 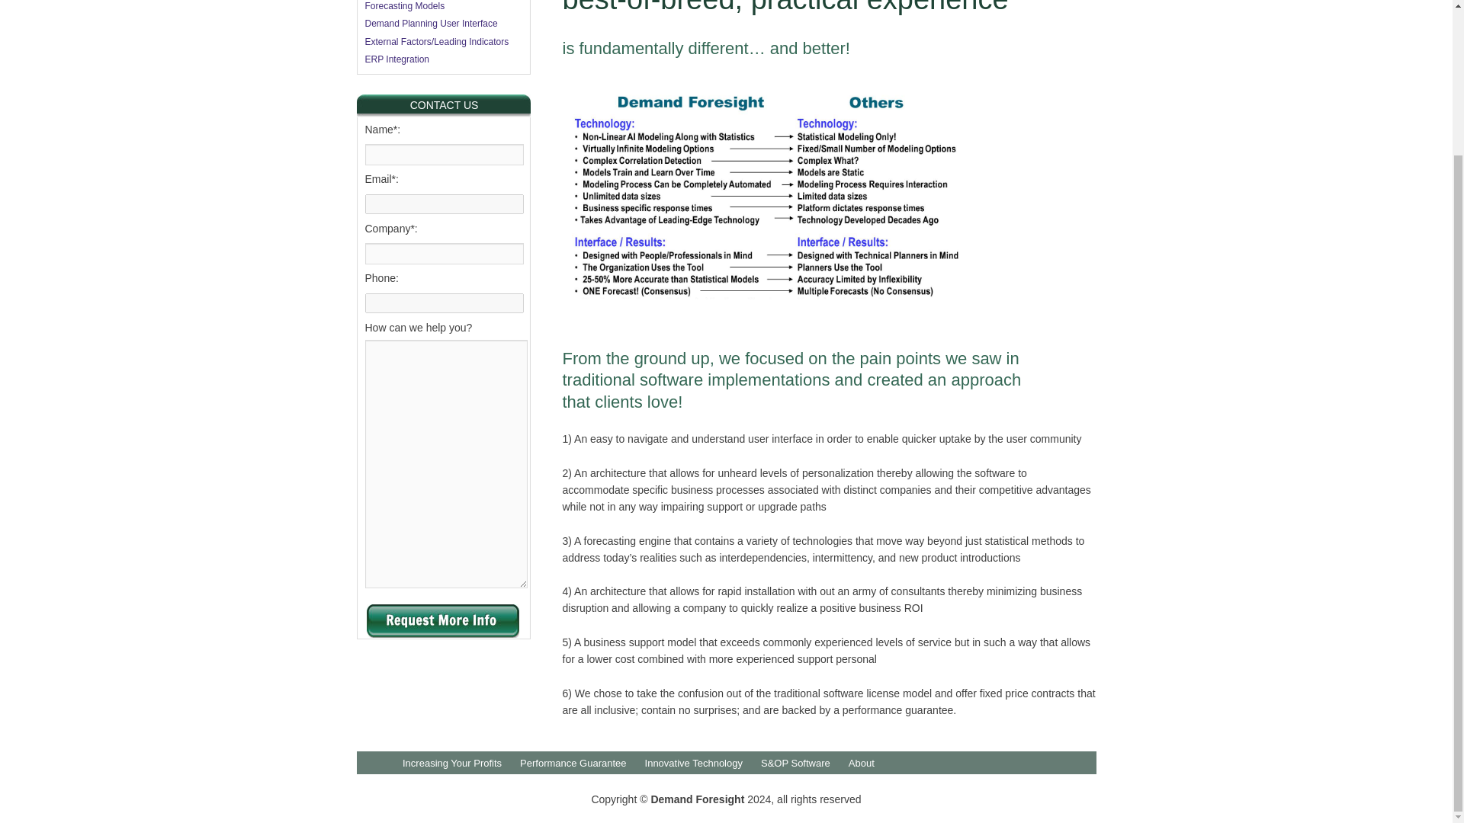 What do you see at coordinates (431, 23) in the screenshot?
I see `Demand Planning User Interface` at bounding box center [431, 23].